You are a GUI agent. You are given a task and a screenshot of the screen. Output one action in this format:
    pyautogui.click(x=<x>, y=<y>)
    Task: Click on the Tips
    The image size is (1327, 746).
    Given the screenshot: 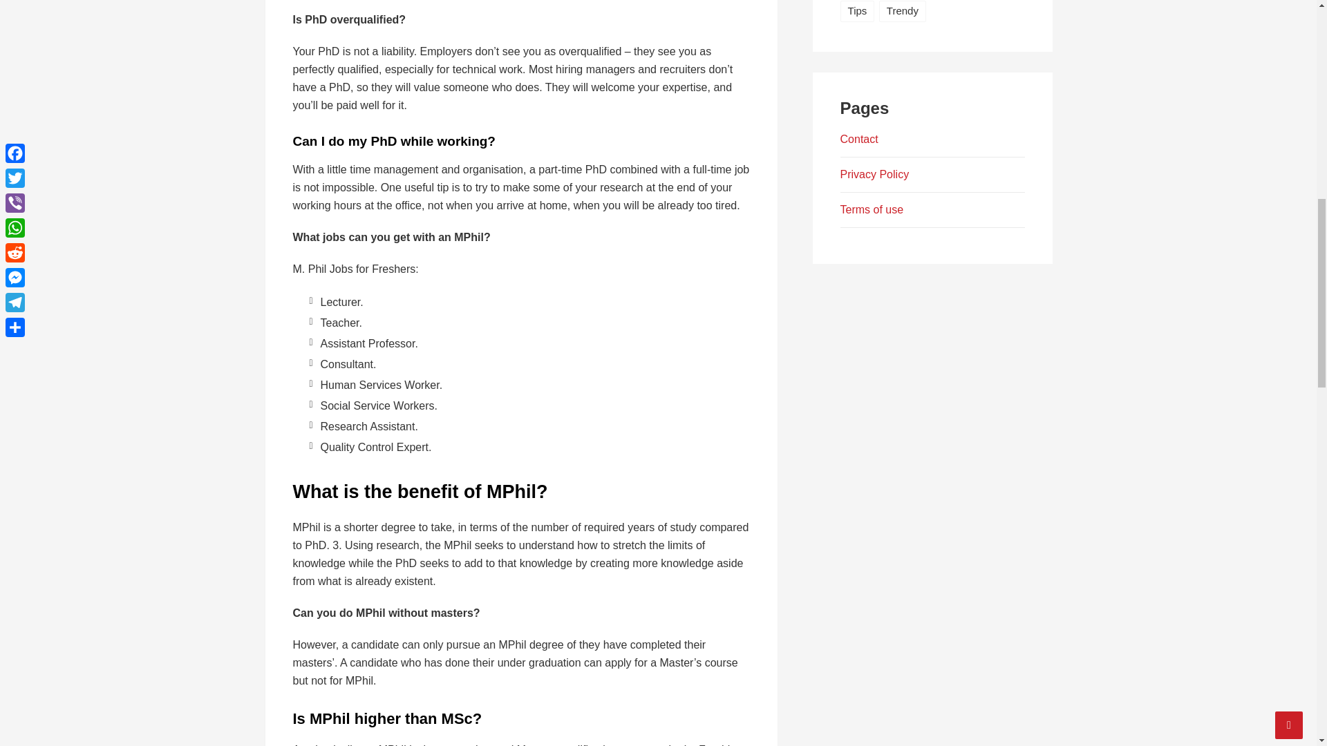 What is the action you would take?
    pyautogui.click(x=857, y=11)
    